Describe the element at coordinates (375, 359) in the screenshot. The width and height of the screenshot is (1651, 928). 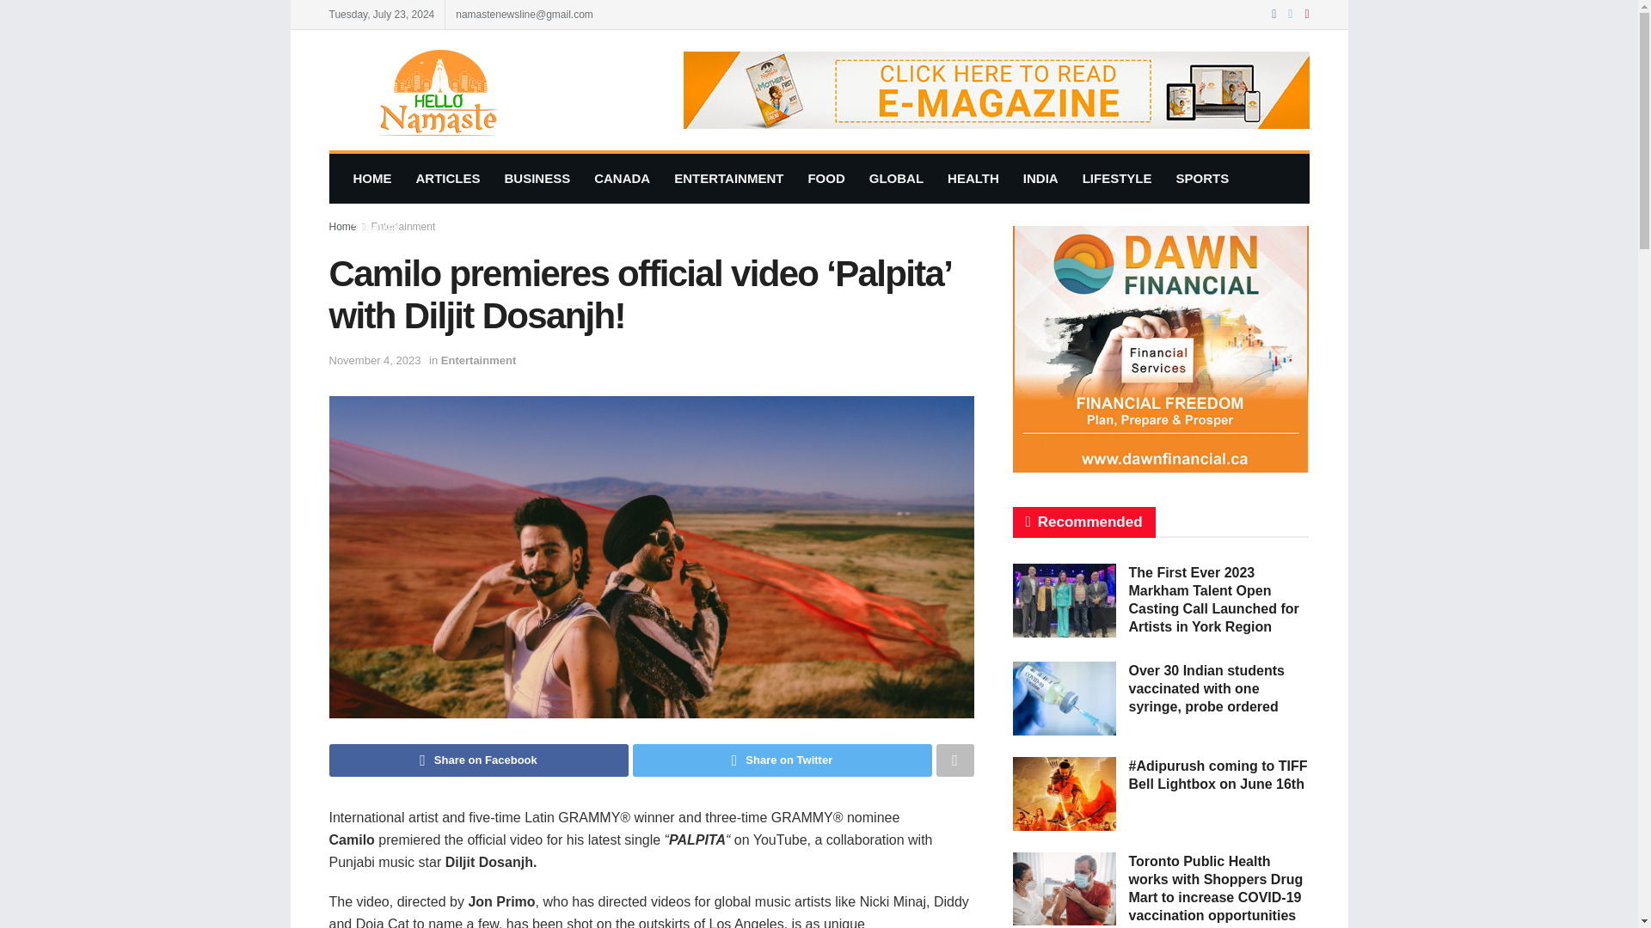
I see `November 4, 2023` at that location.